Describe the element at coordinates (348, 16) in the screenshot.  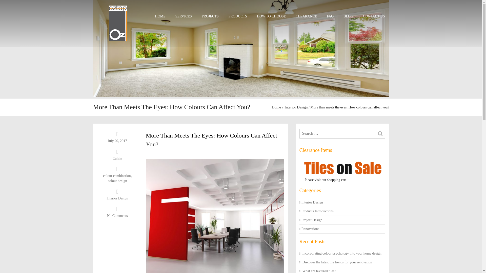
I see `BLOG` at that location.